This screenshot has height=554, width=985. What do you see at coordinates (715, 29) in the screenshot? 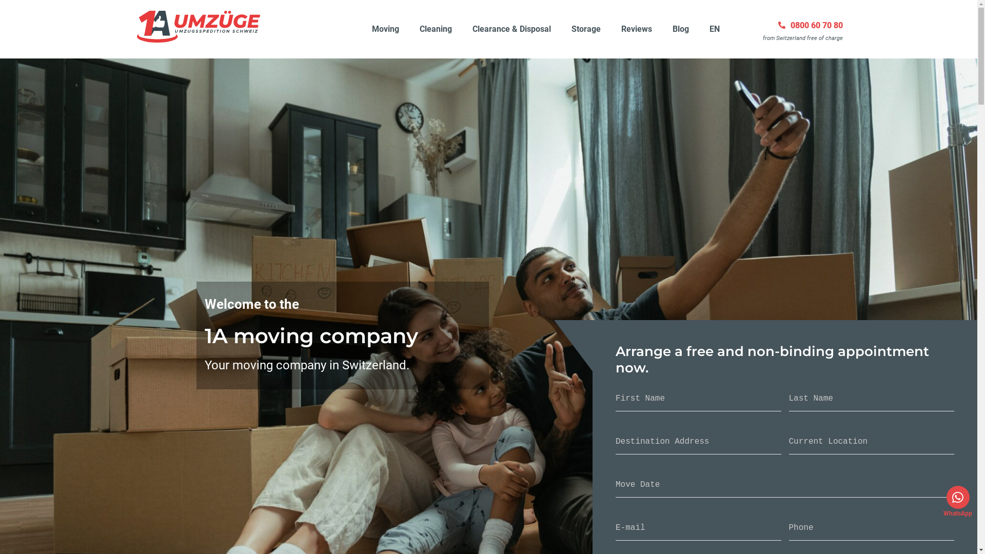
I see `EN` at bounding box center [715, 29].